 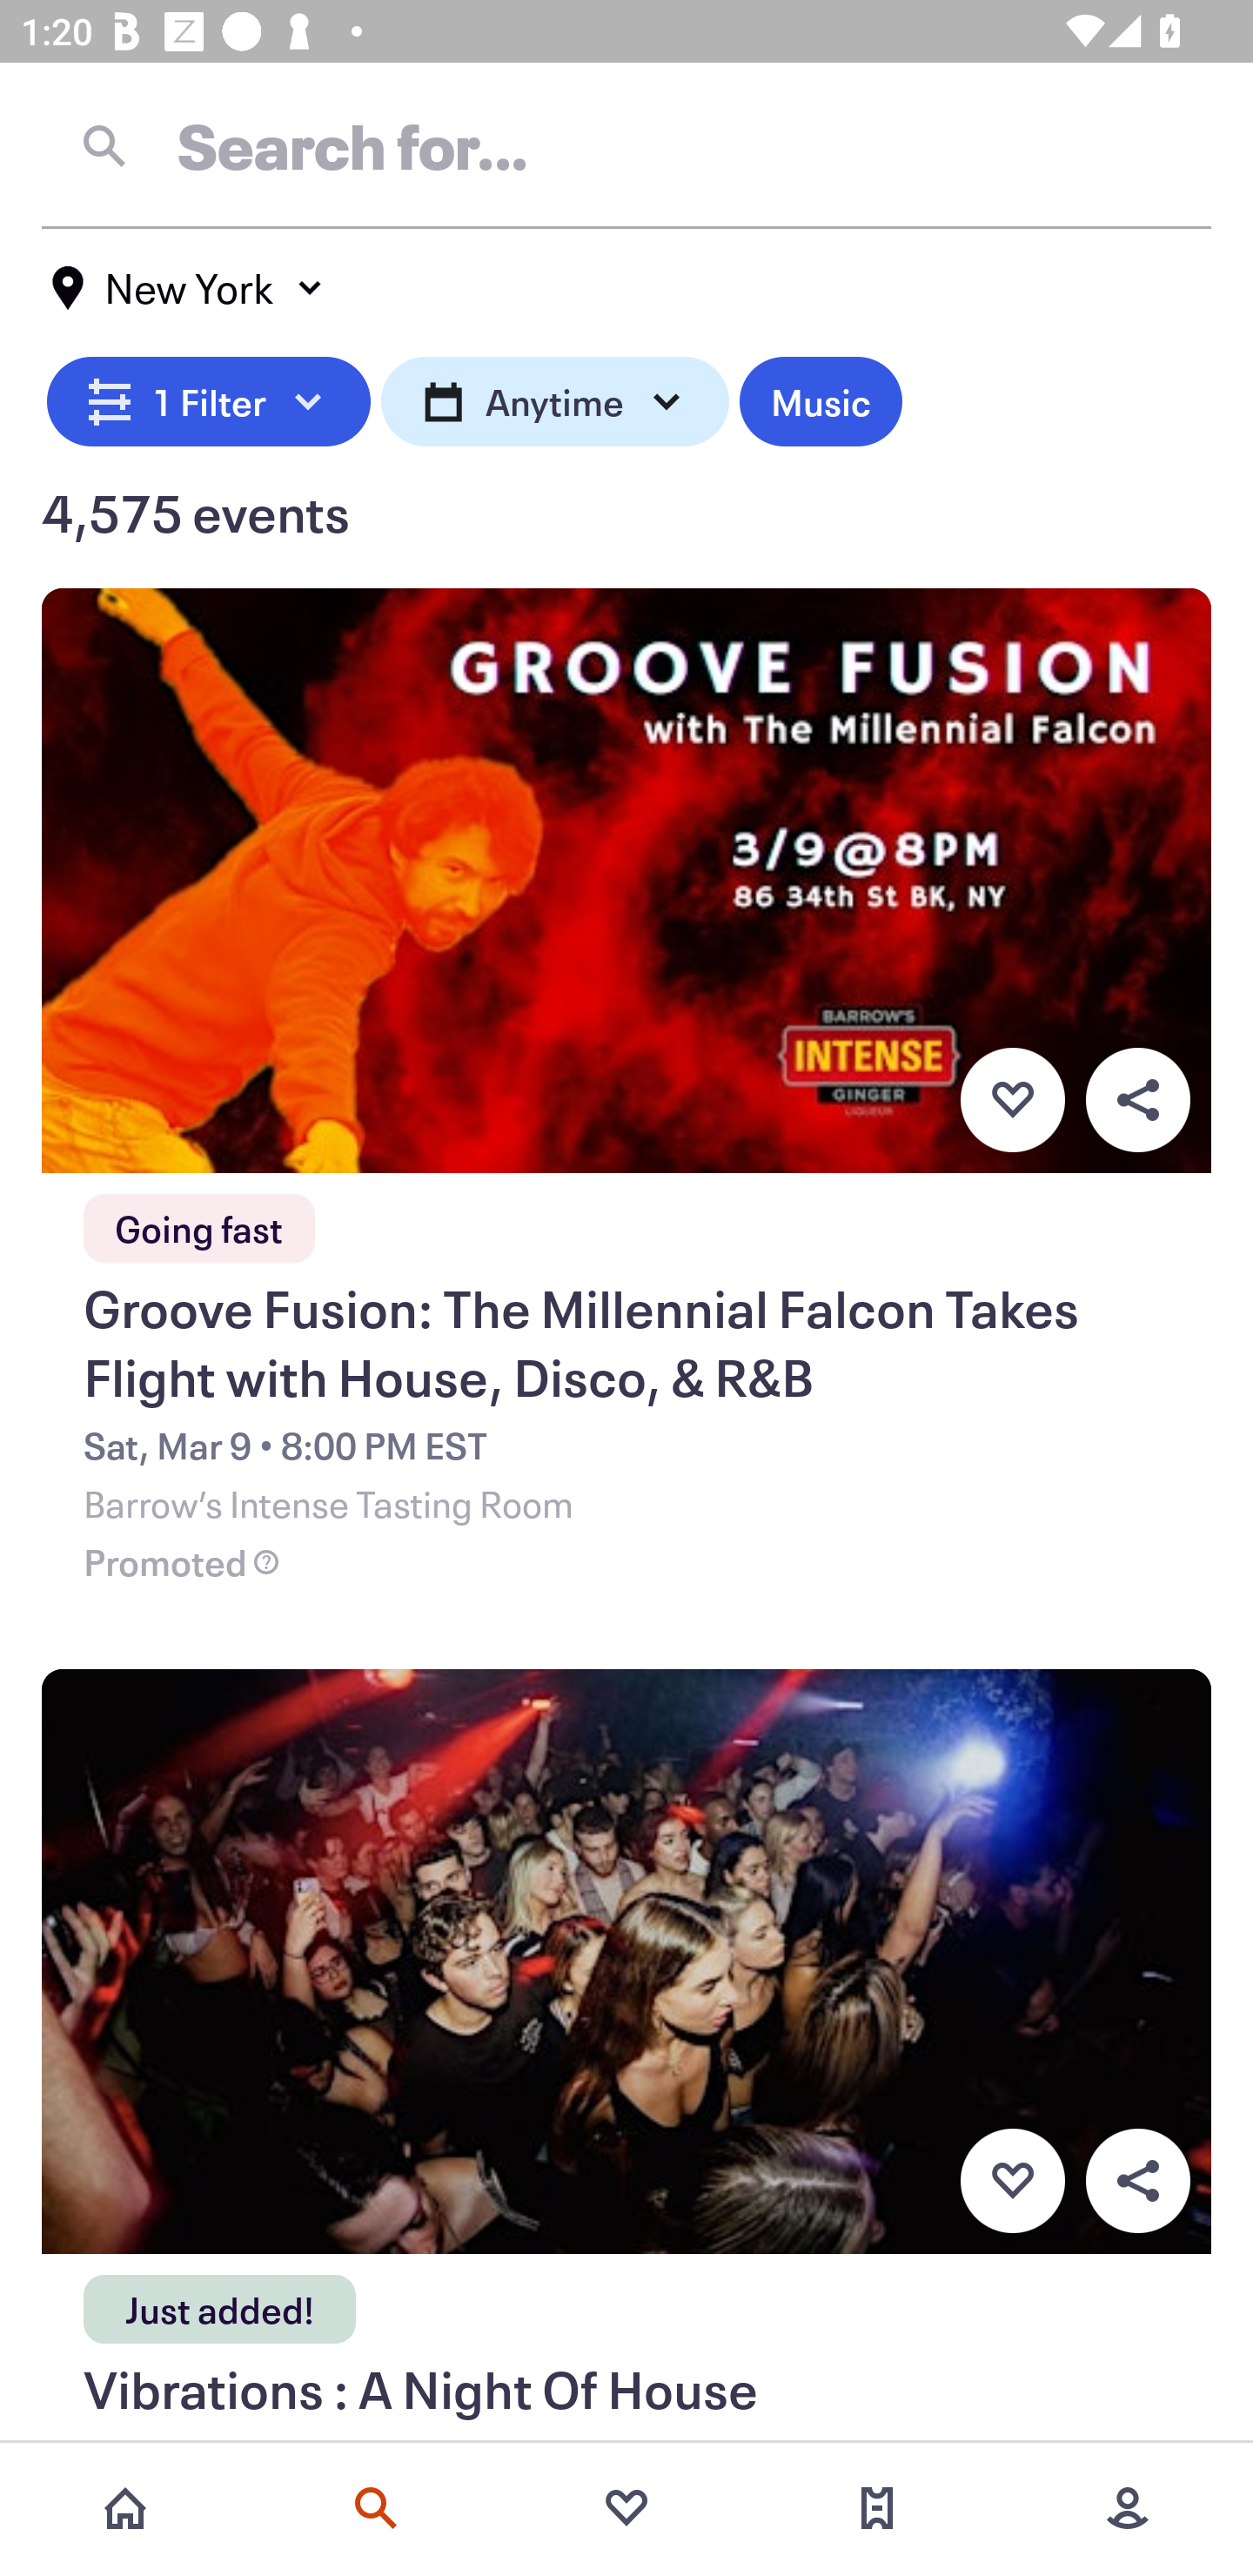 What do you see at coordinates (626, 145) in the screenshot?
I see `Search for…` at bounding box center [626, 145].